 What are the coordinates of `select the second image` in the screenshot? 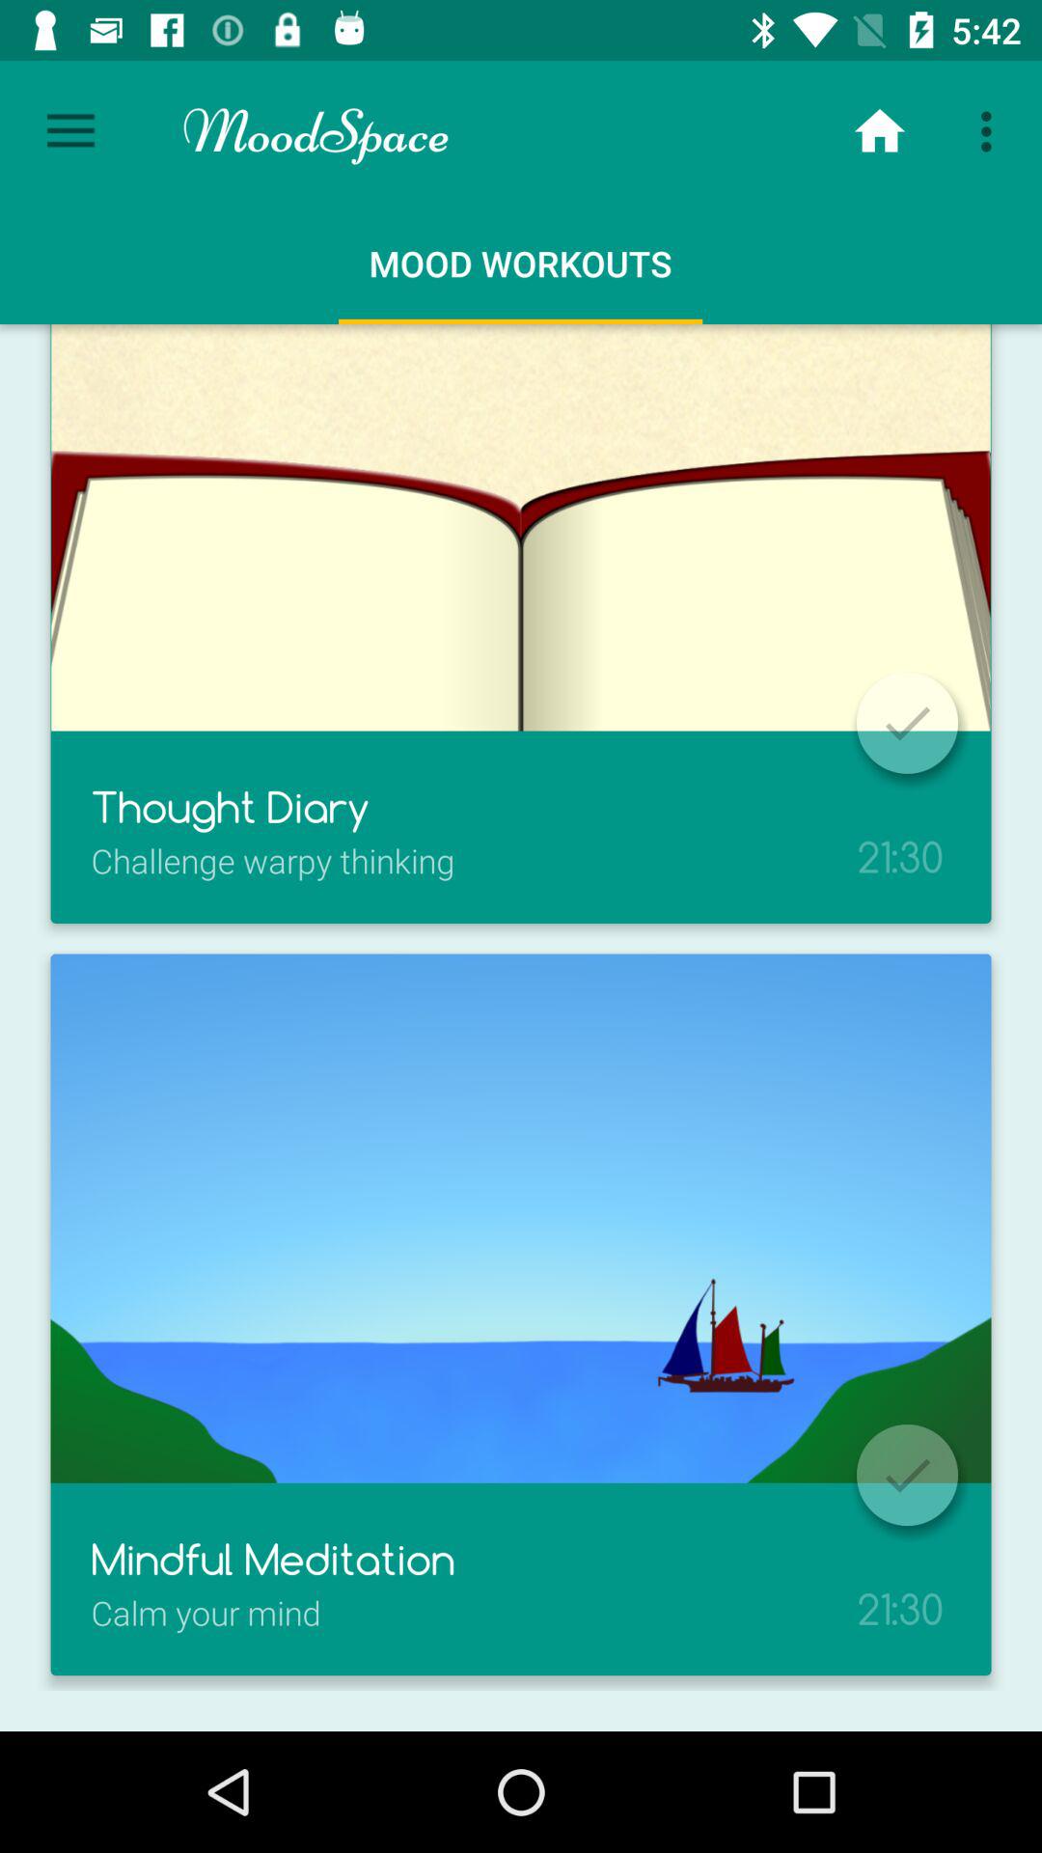 It's located at (521, 1218).